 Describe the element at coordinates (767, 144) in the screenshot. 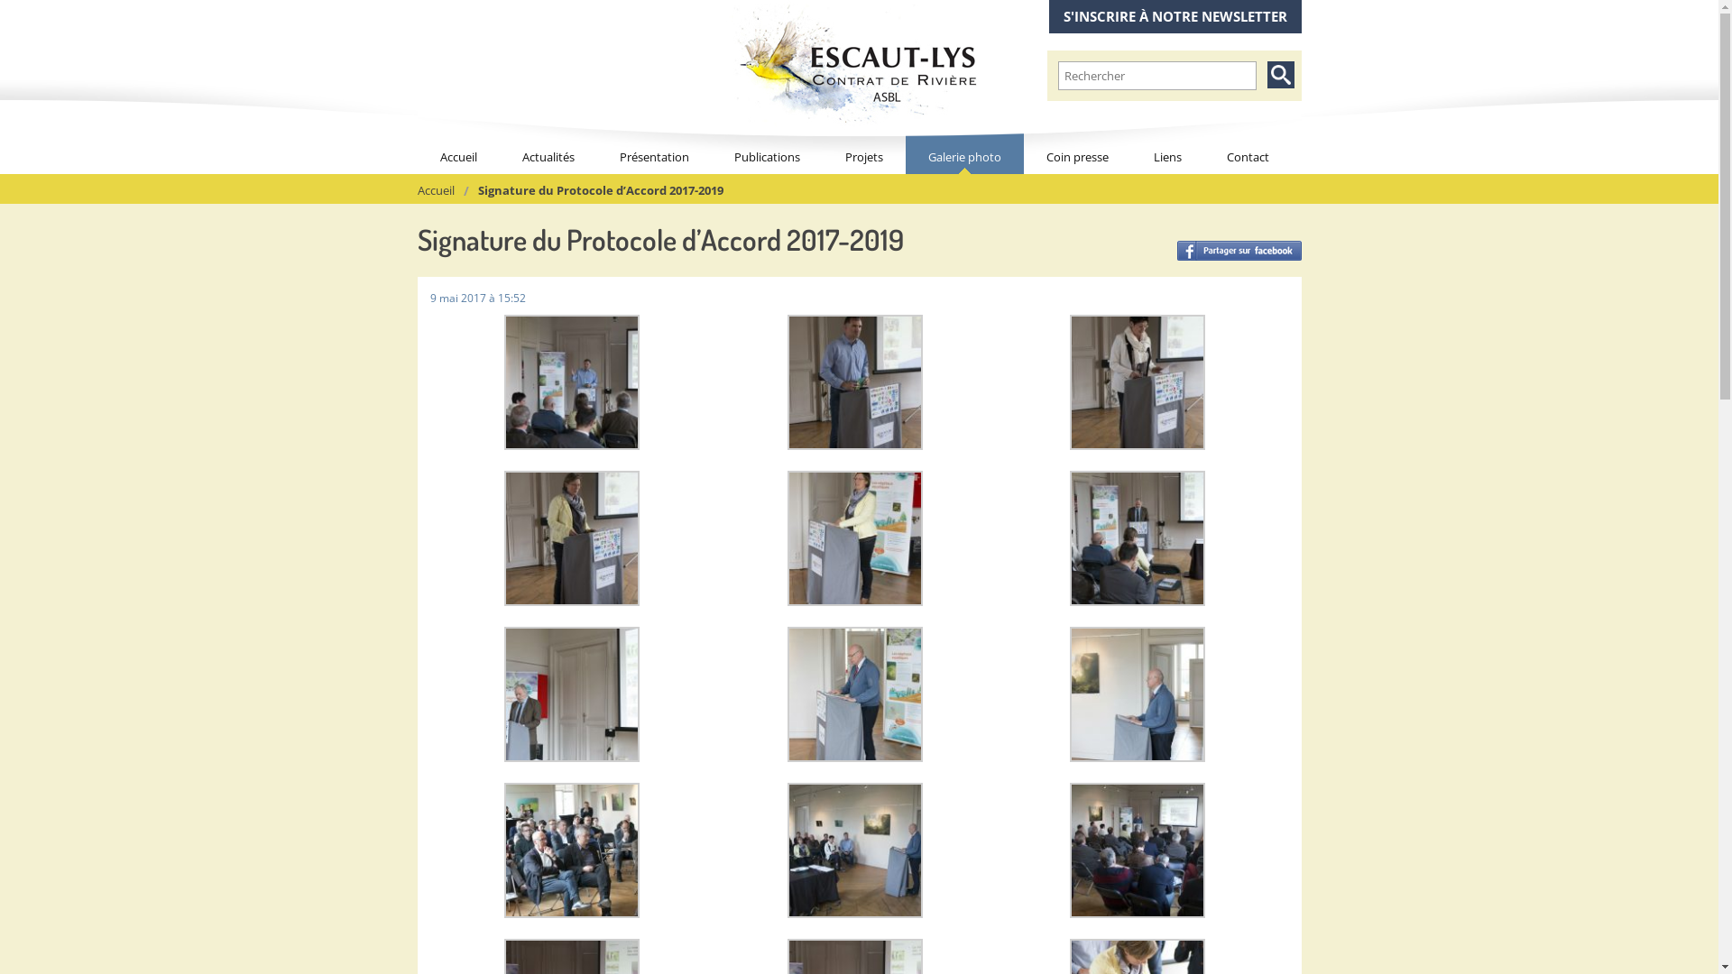

I see `Publications` at that location.